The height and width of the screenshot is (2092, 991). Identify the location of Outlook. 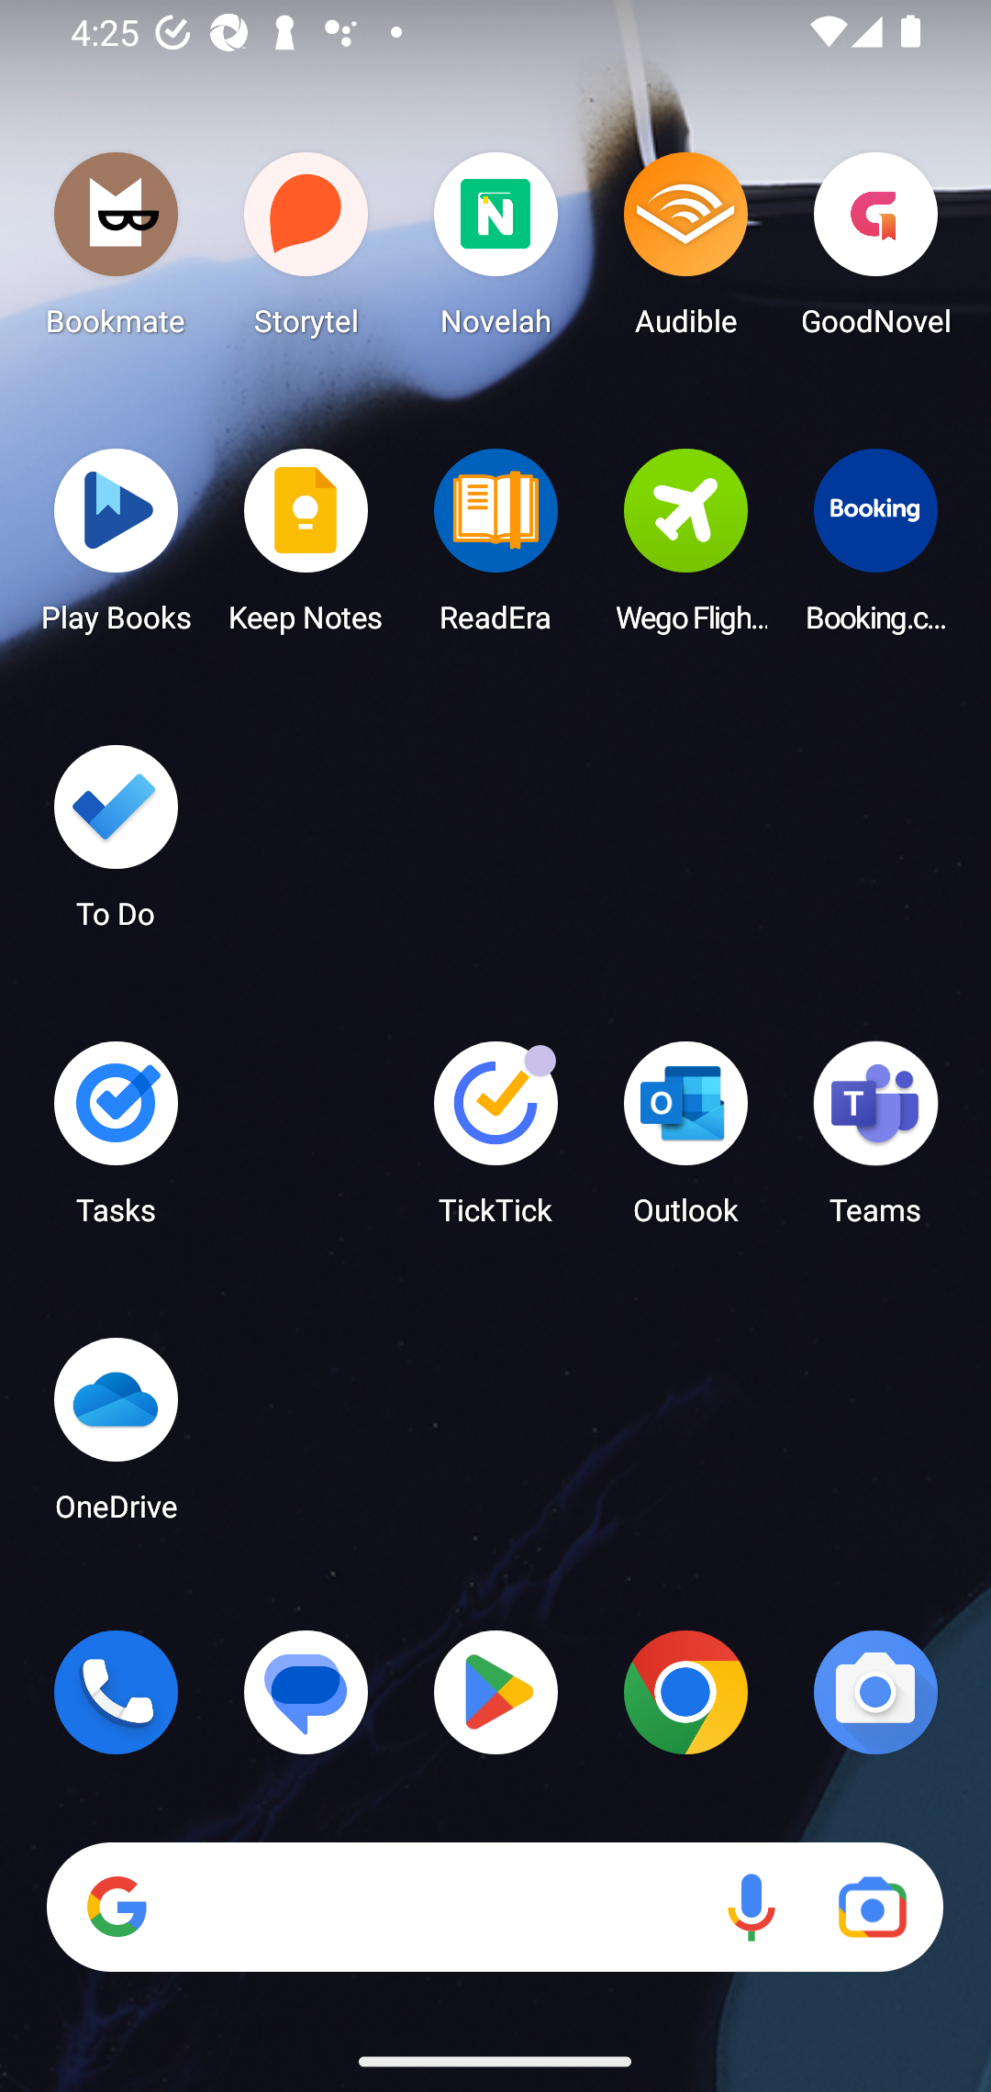
(685, 1141).